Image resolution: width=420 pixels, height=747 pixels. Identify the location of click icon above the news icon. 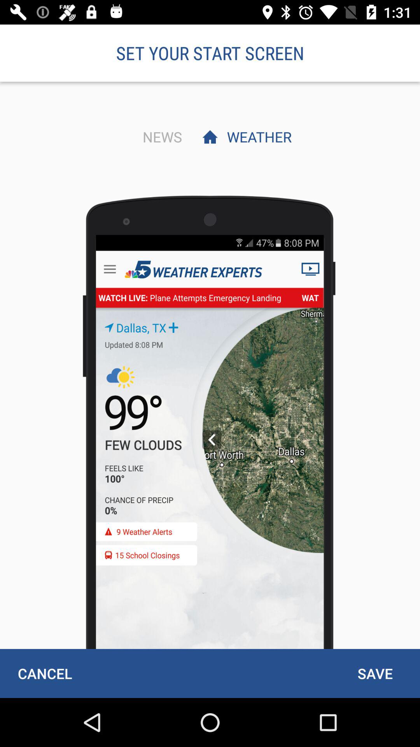
(210, 53).